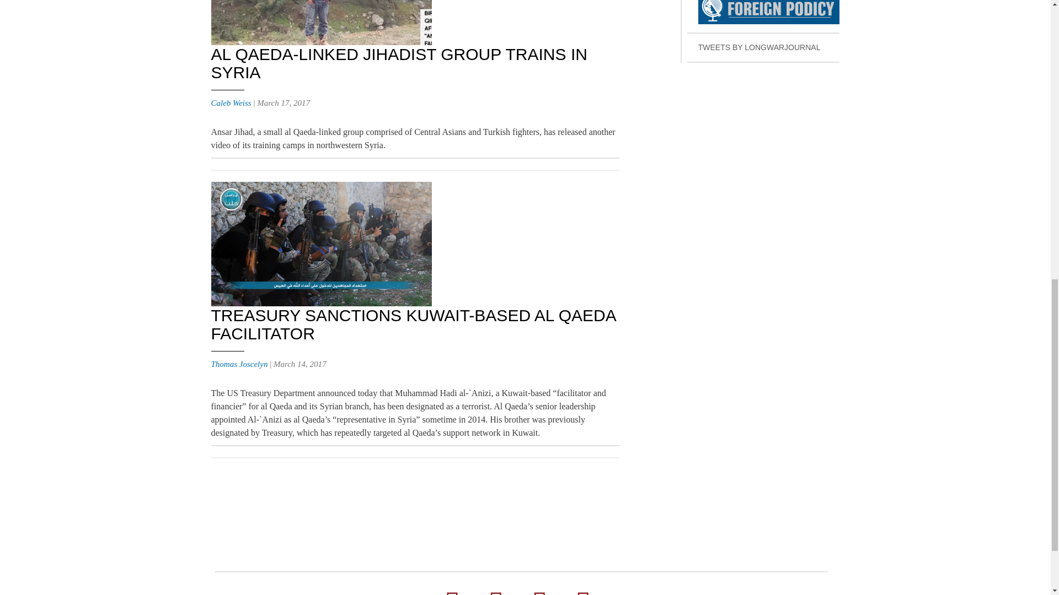 This screenshot has height=595, width=1059. Describe the element at coordinates (398, 63) in the screenshot. I see `Al Qaeda-linked jihadist group trains in Syria` at that location.